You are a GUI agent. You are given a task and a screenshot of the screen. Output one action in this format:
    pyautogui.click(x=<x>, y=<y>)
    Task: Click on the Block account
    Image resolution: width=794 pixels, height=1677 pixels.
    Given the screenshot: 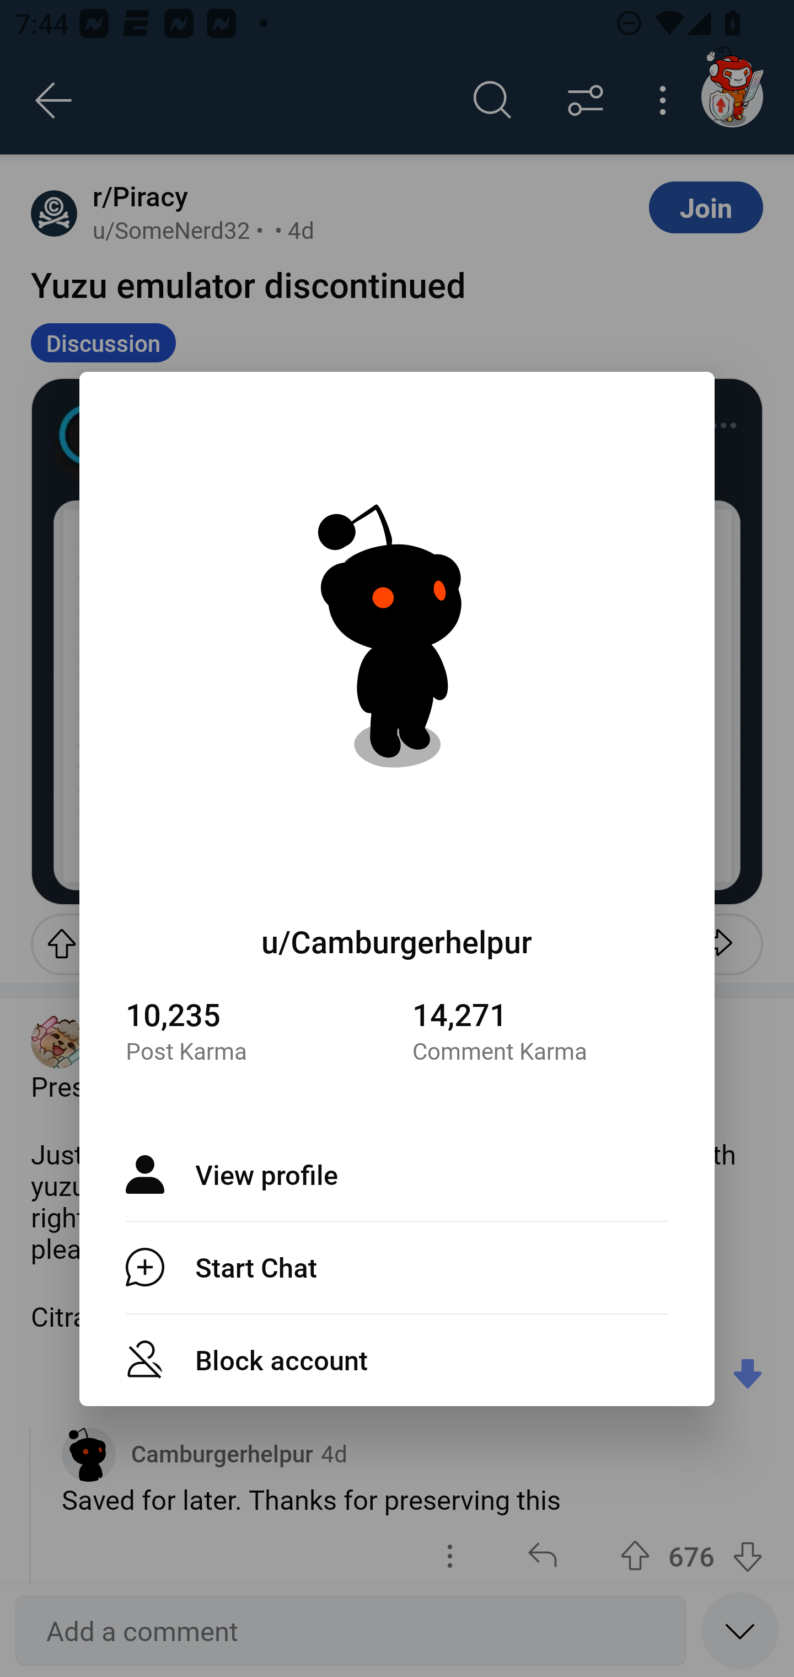 What is the action you would take?
    pyautogui.click(x=397, y=1359)
    